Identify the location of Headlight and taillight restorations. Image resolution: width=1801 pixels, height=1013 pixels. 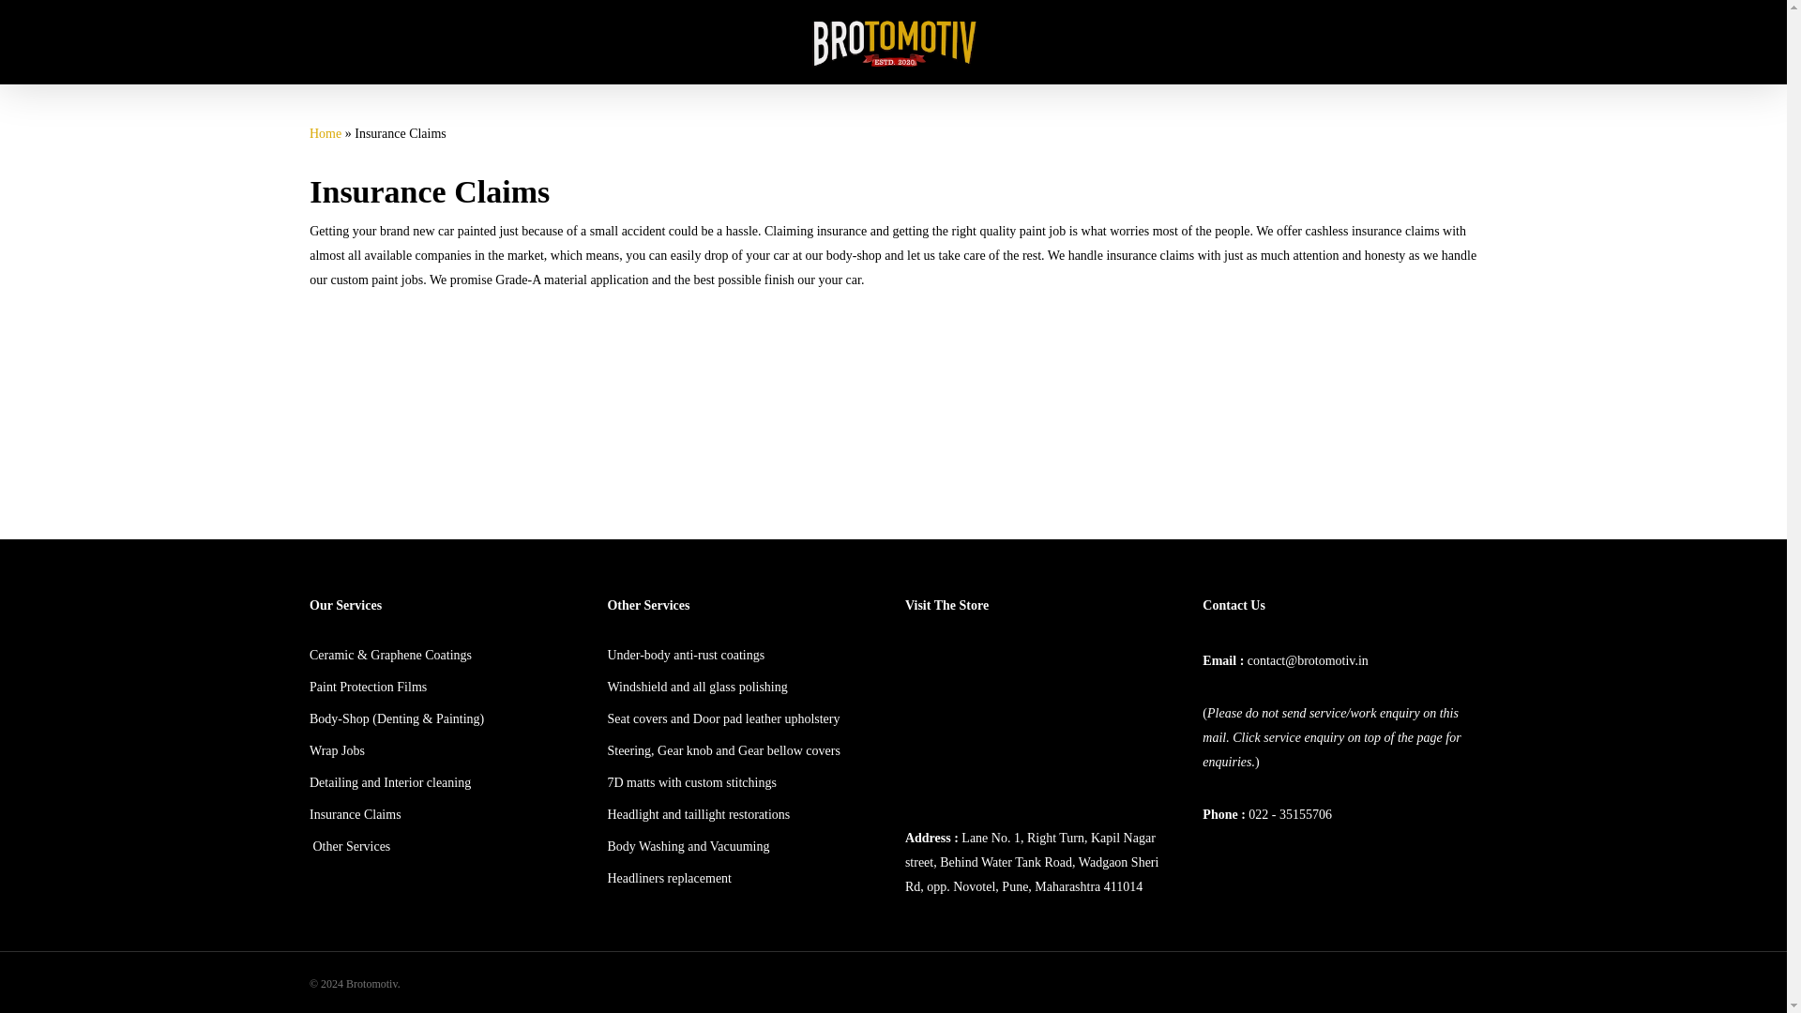
(698, 814).